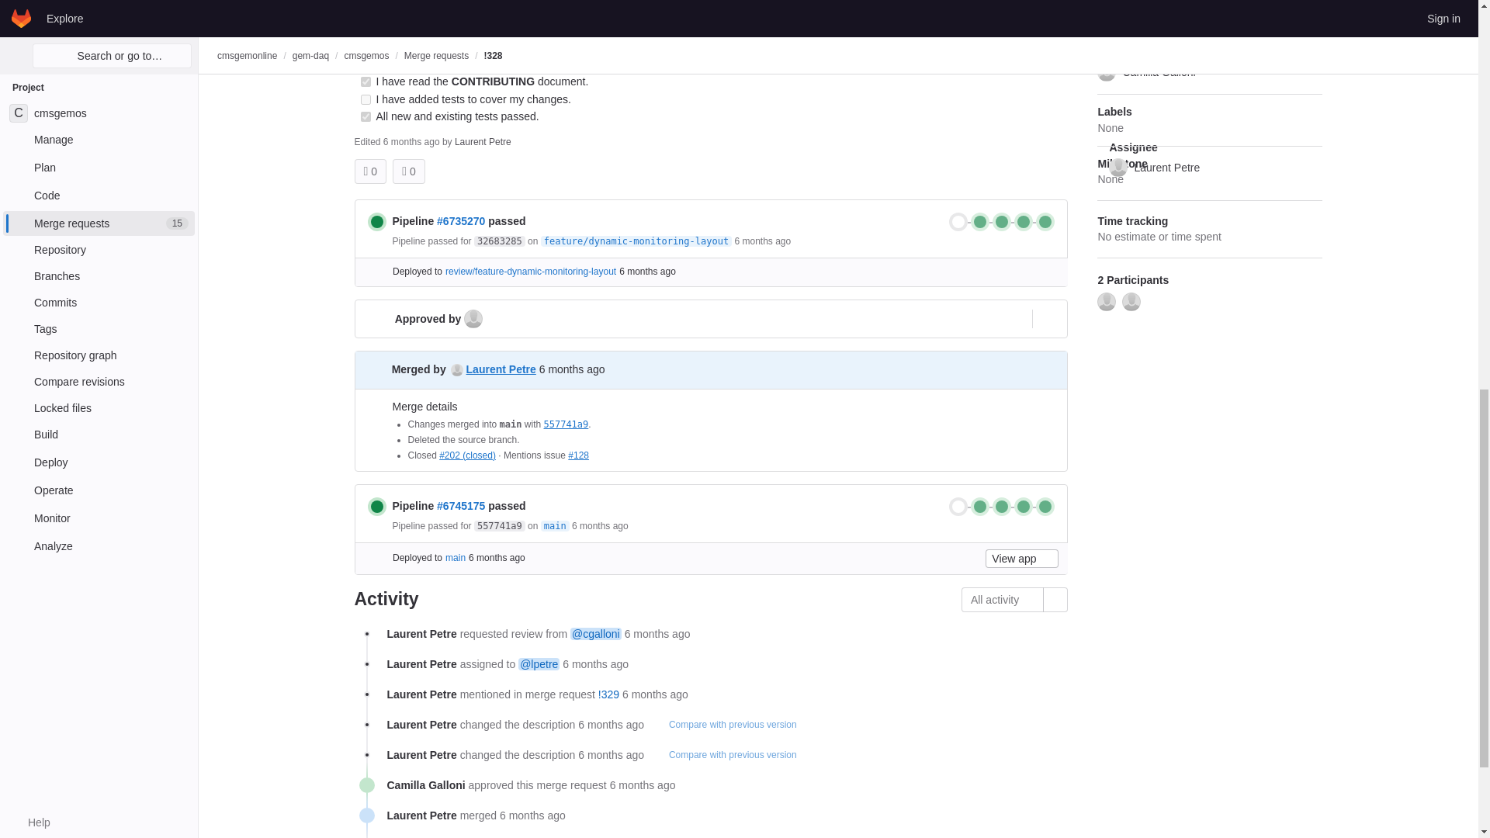  Describe the element at coordinates (377, 222) in the screenshot. I see `Passed` at that location.